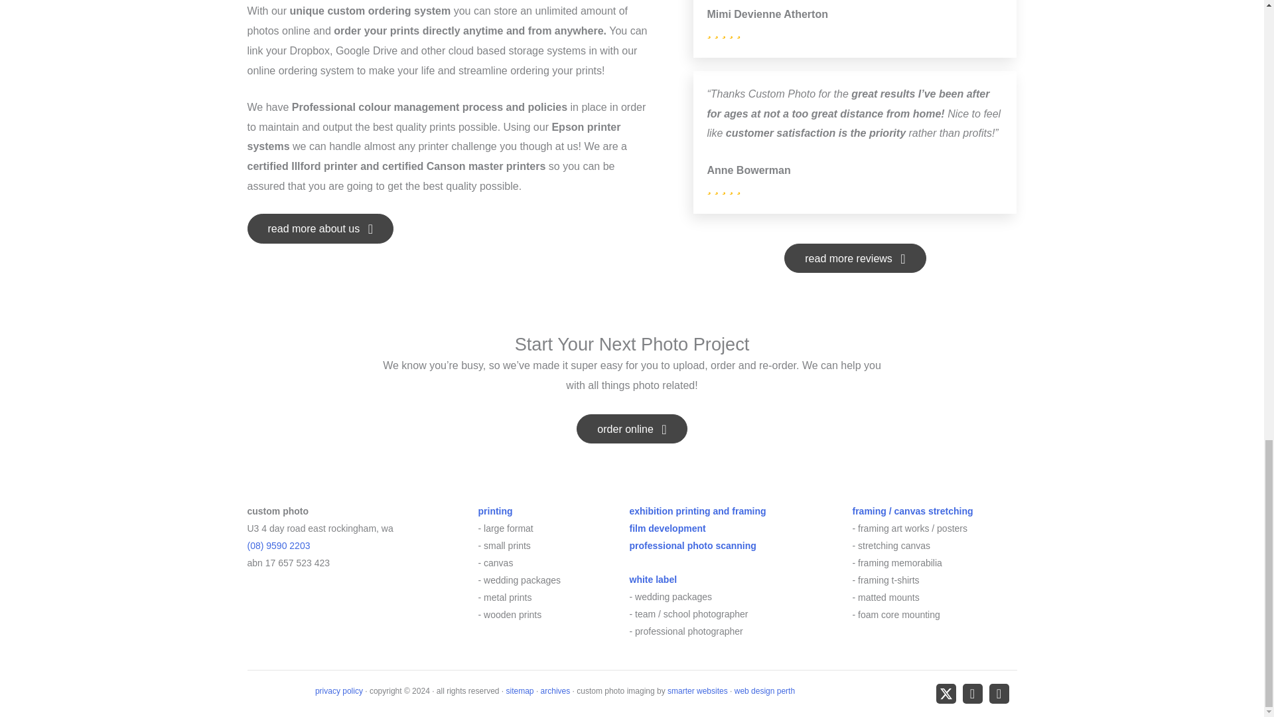 The height and width of the screenshot is (717, 1274). Describe the element at coordinates (697, 511) in the screenshot. I see `exhibition printing and framing` at that location.